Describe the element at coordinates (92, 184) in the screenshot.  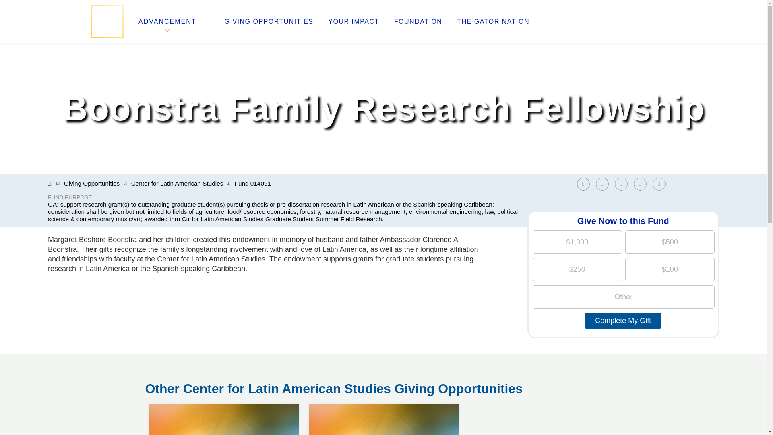
I see `Giving Opportunities` at that location.